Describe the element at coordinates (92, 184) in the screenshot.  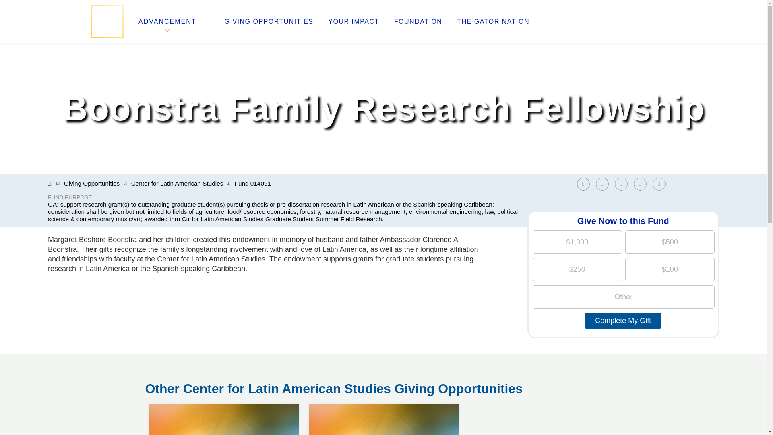
I see `Giving Opportunities` at that location.